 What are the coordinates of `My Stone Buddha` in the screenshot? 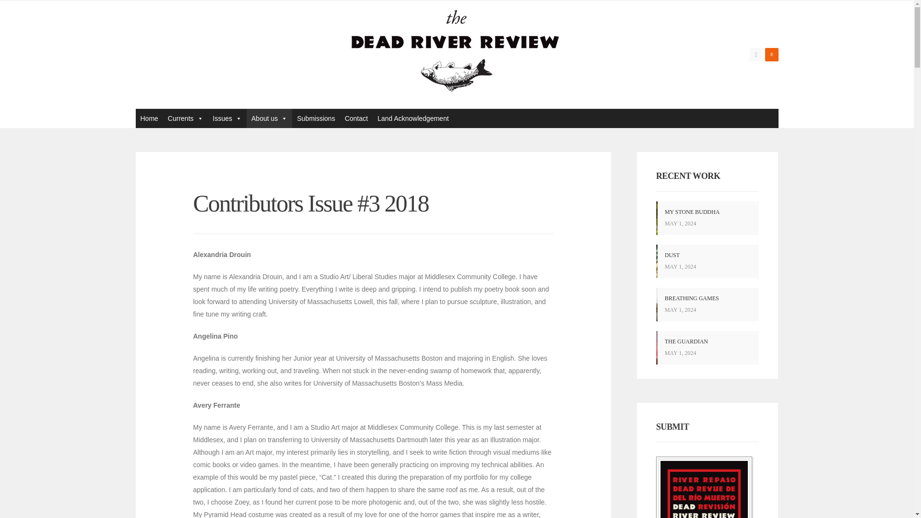 It's located at (693, 212).